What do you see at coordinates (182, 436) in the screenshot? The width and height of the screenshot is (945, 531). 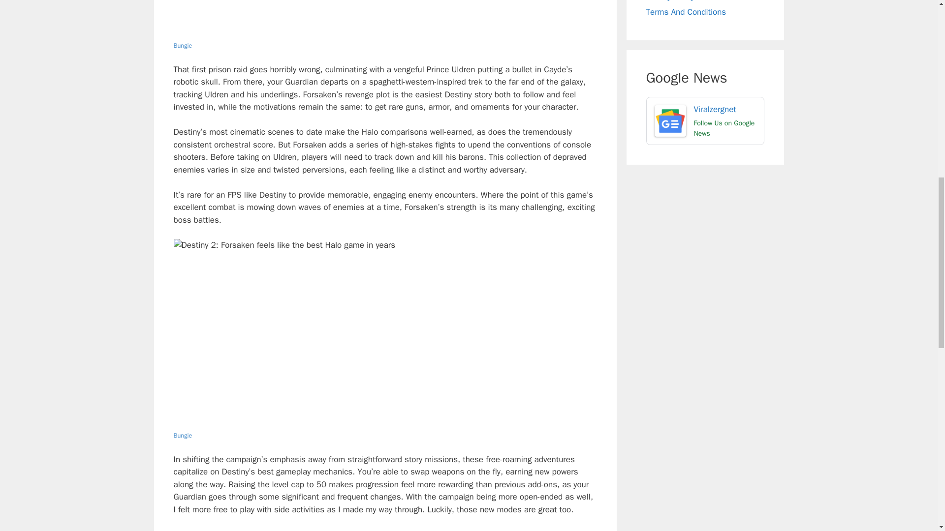 I see `Bungie` at bounding box center [182, 436].